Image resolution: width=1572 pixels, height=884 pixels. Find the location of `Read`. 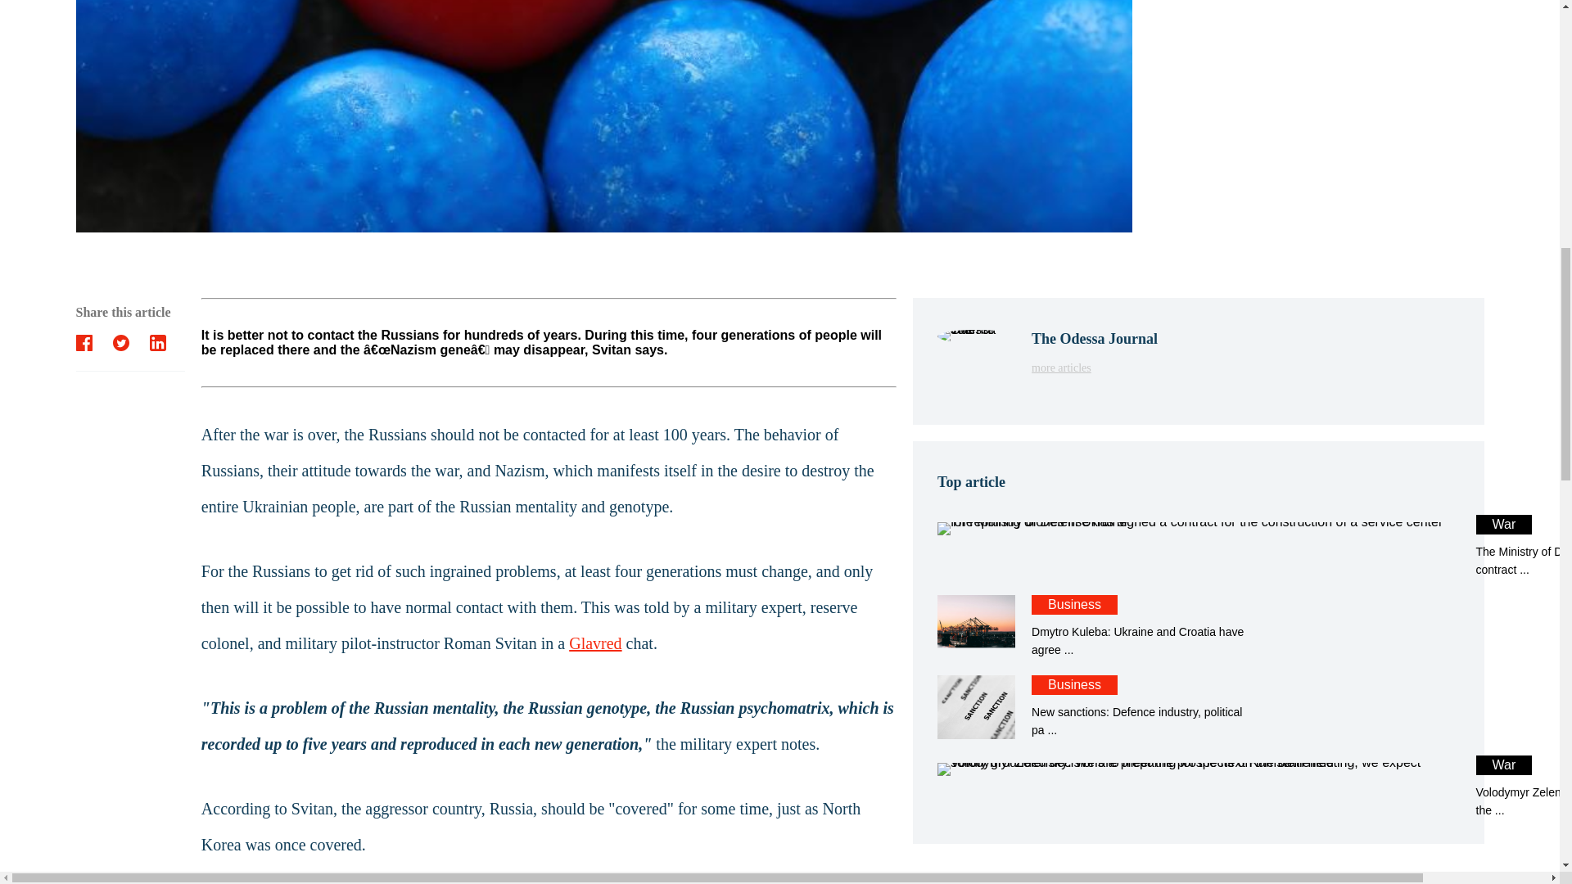

Read is located at coordinates (1094, 368).